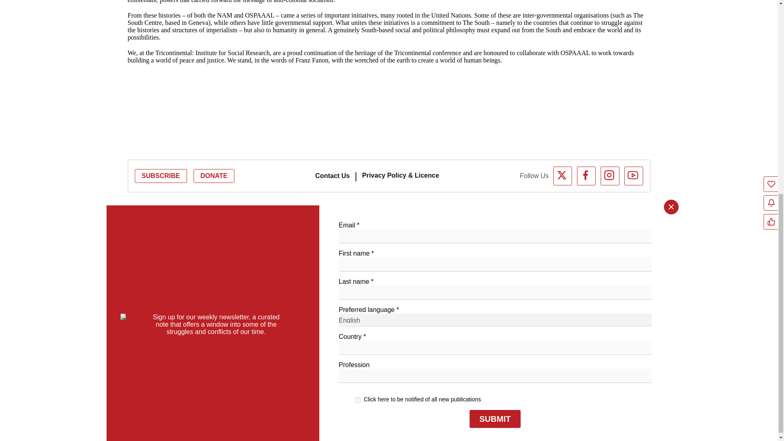  I want to click on Follow us on X, so click(563, 176).